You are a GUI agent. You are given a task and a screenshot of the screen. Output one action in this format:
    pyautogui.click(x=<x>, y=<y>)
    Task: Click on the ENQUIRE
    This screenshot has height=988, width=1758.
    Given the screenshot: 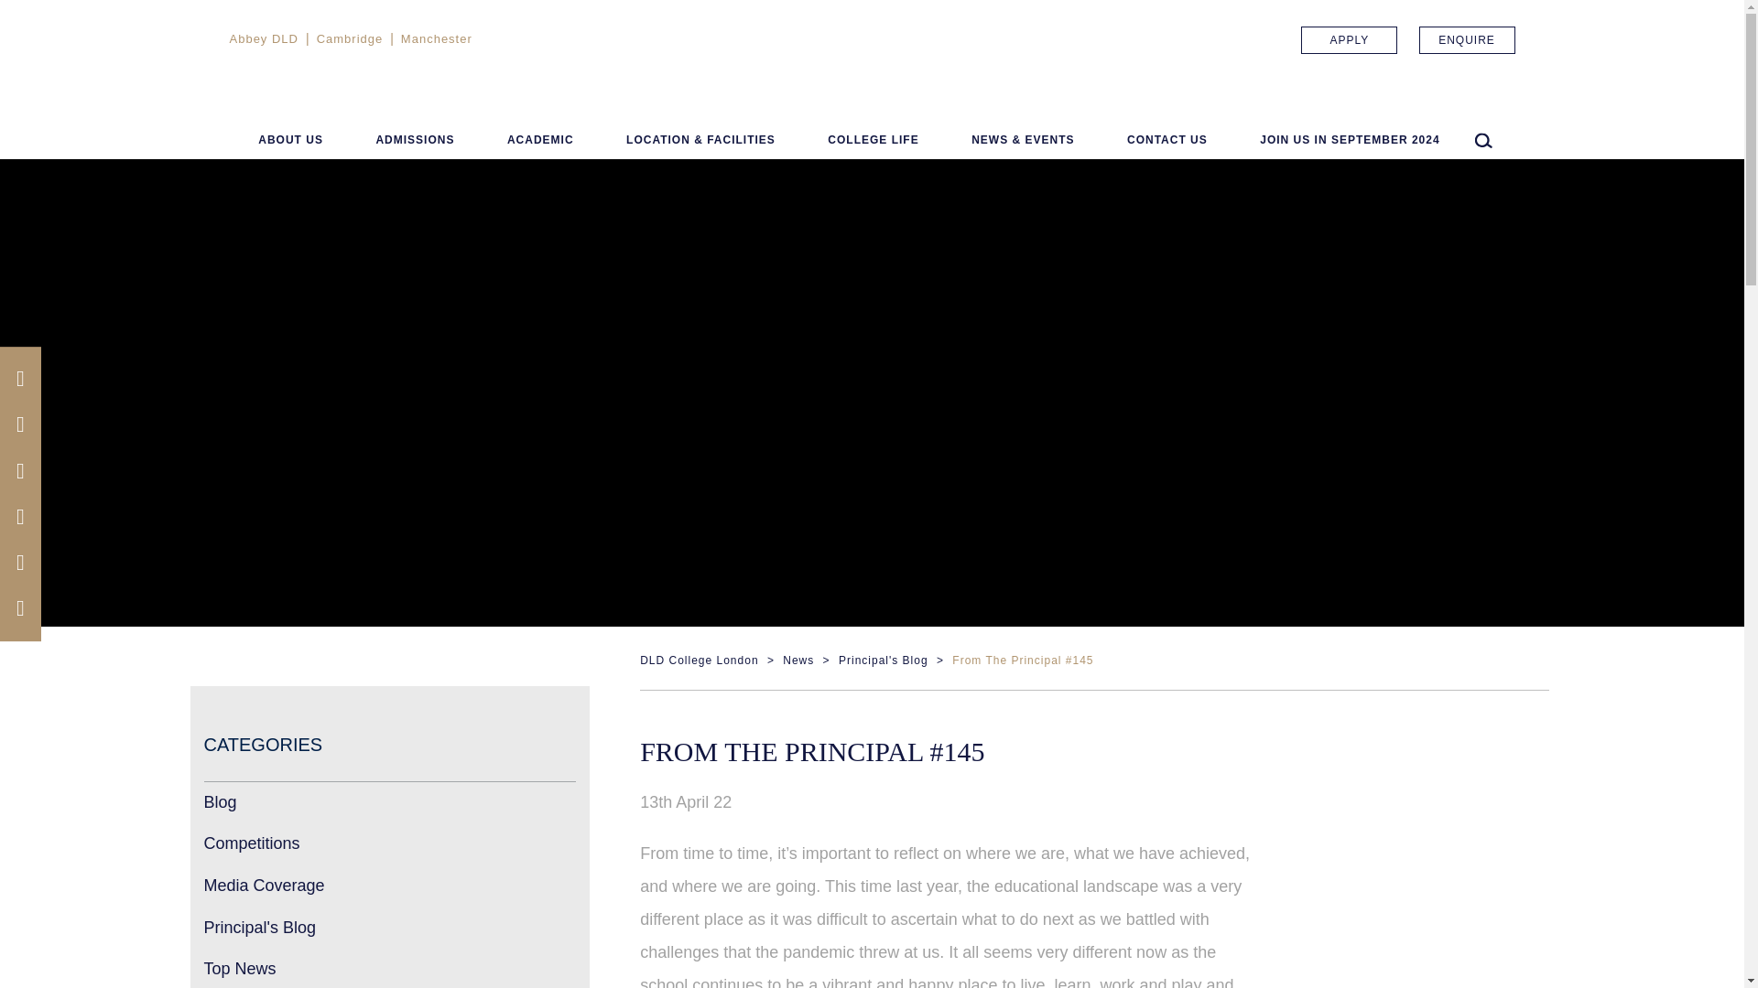 What is the action you would take?
    pyautogui.click(x=1467, y=40)
    